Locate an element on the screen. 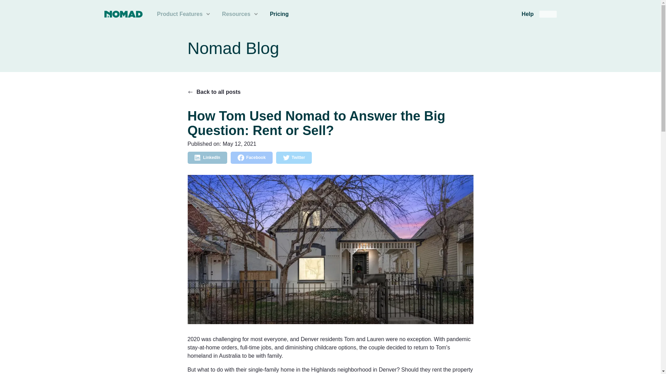 The image size is (666, 374). Twitter is located at coordinates (294, 158).